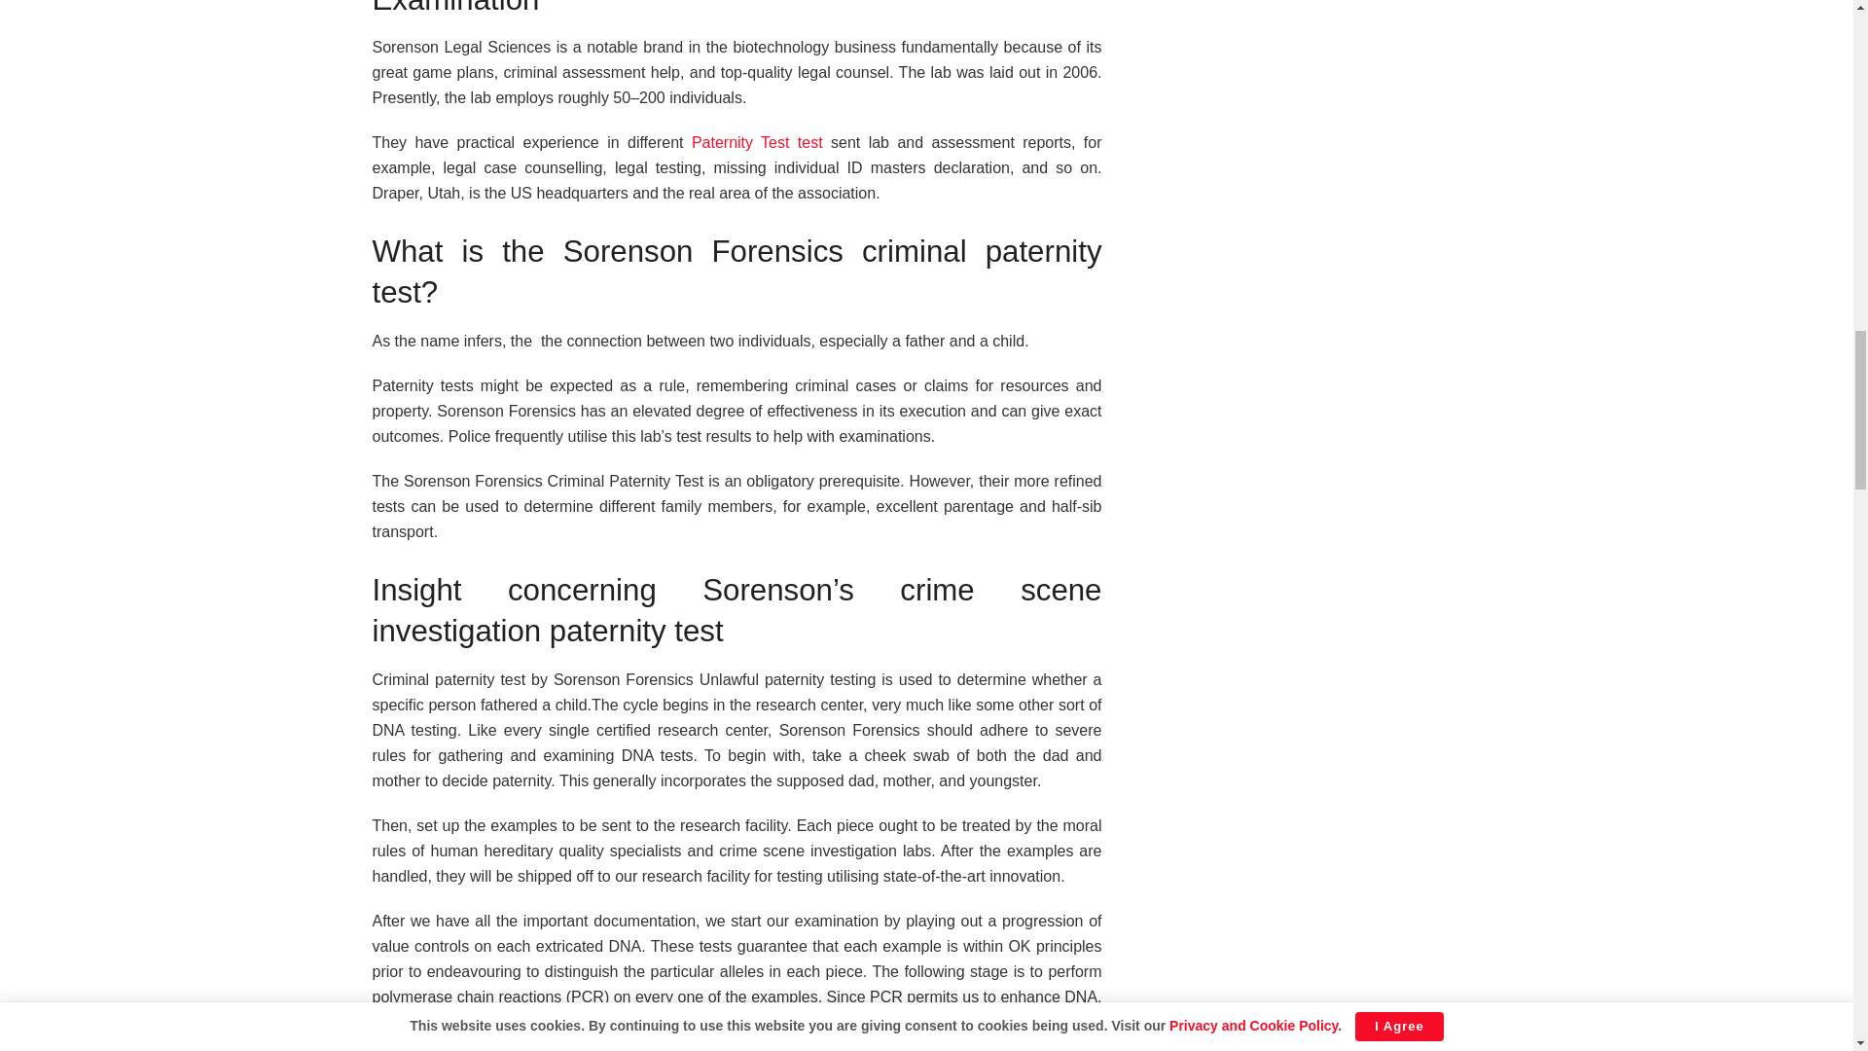 The image size is (1868, 1051). I want to click on Paternity Test test, so click(757, 142).